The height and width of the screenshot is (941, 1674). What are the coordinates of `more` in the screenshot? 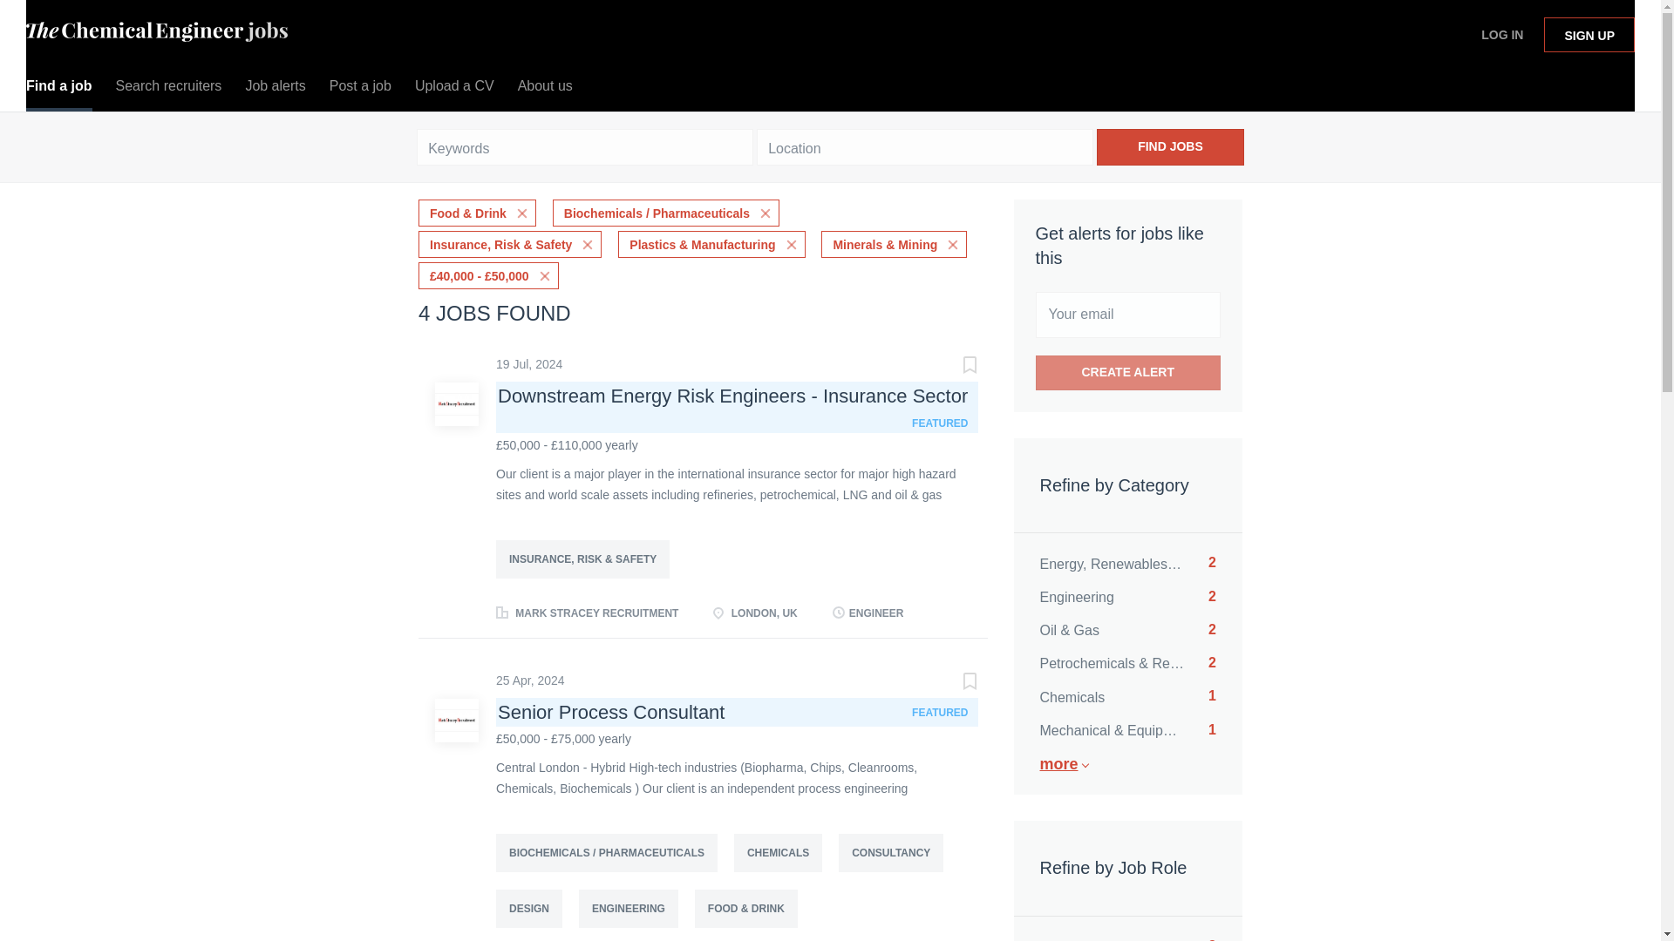 It's located at (1126, 936).